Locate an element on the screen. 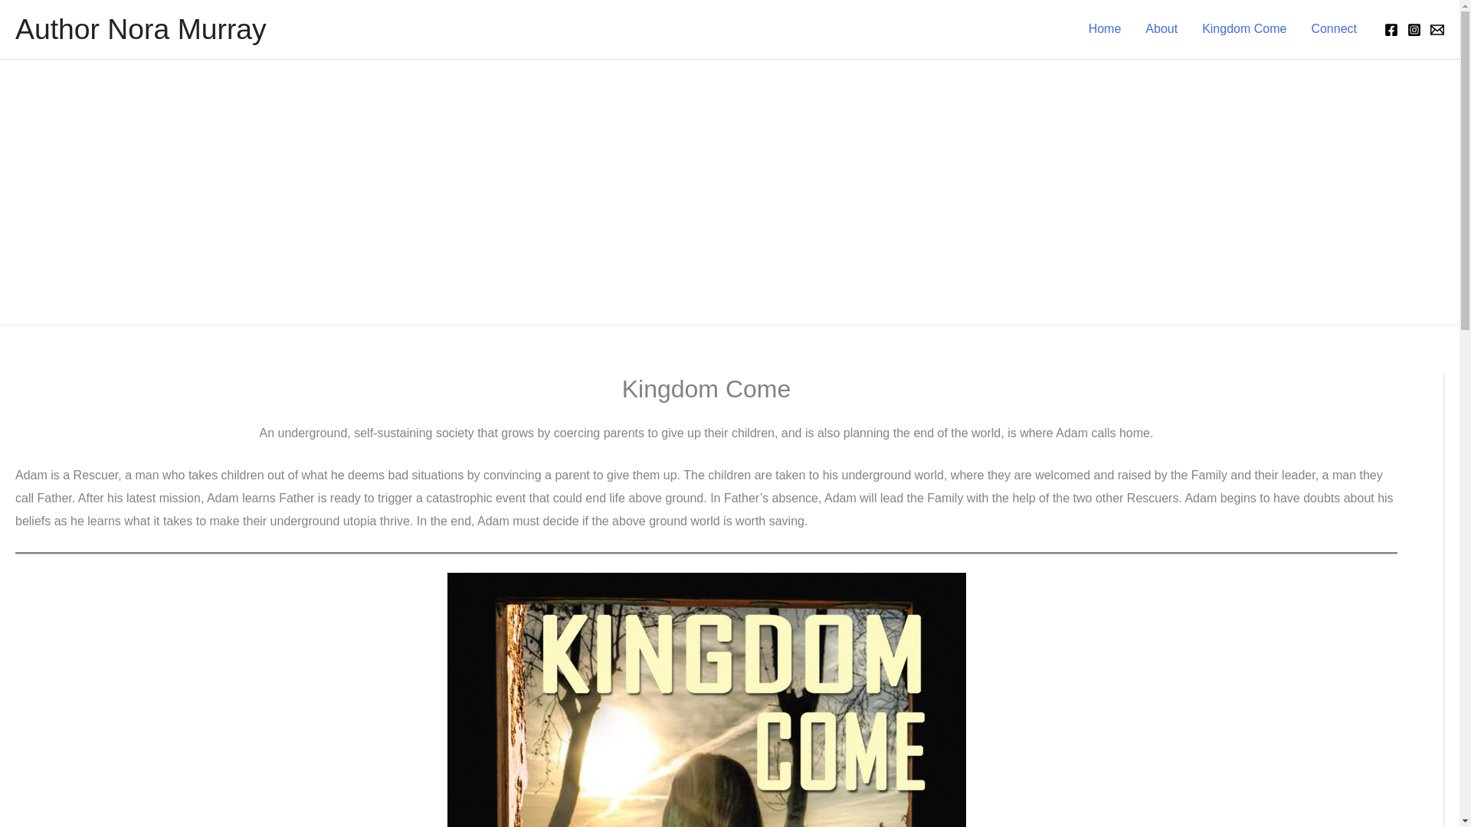 The height and width of the screenshot is (827, 1471). Home is located at coordinates (1105, 29).